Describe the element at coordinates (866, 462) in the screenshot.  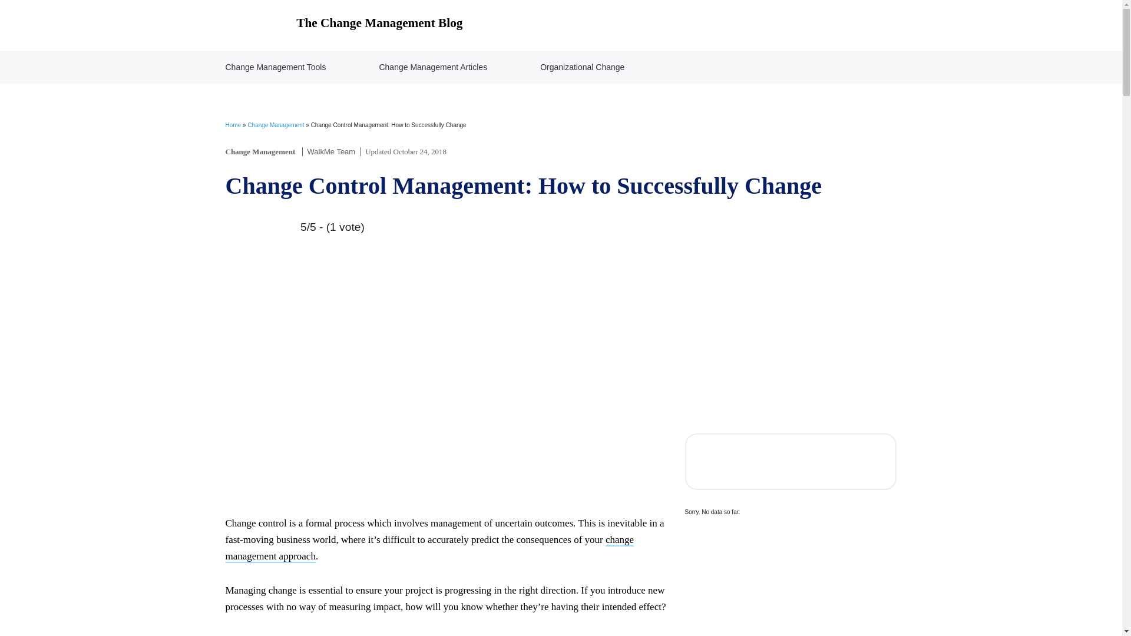
I see `youtube` at that location.